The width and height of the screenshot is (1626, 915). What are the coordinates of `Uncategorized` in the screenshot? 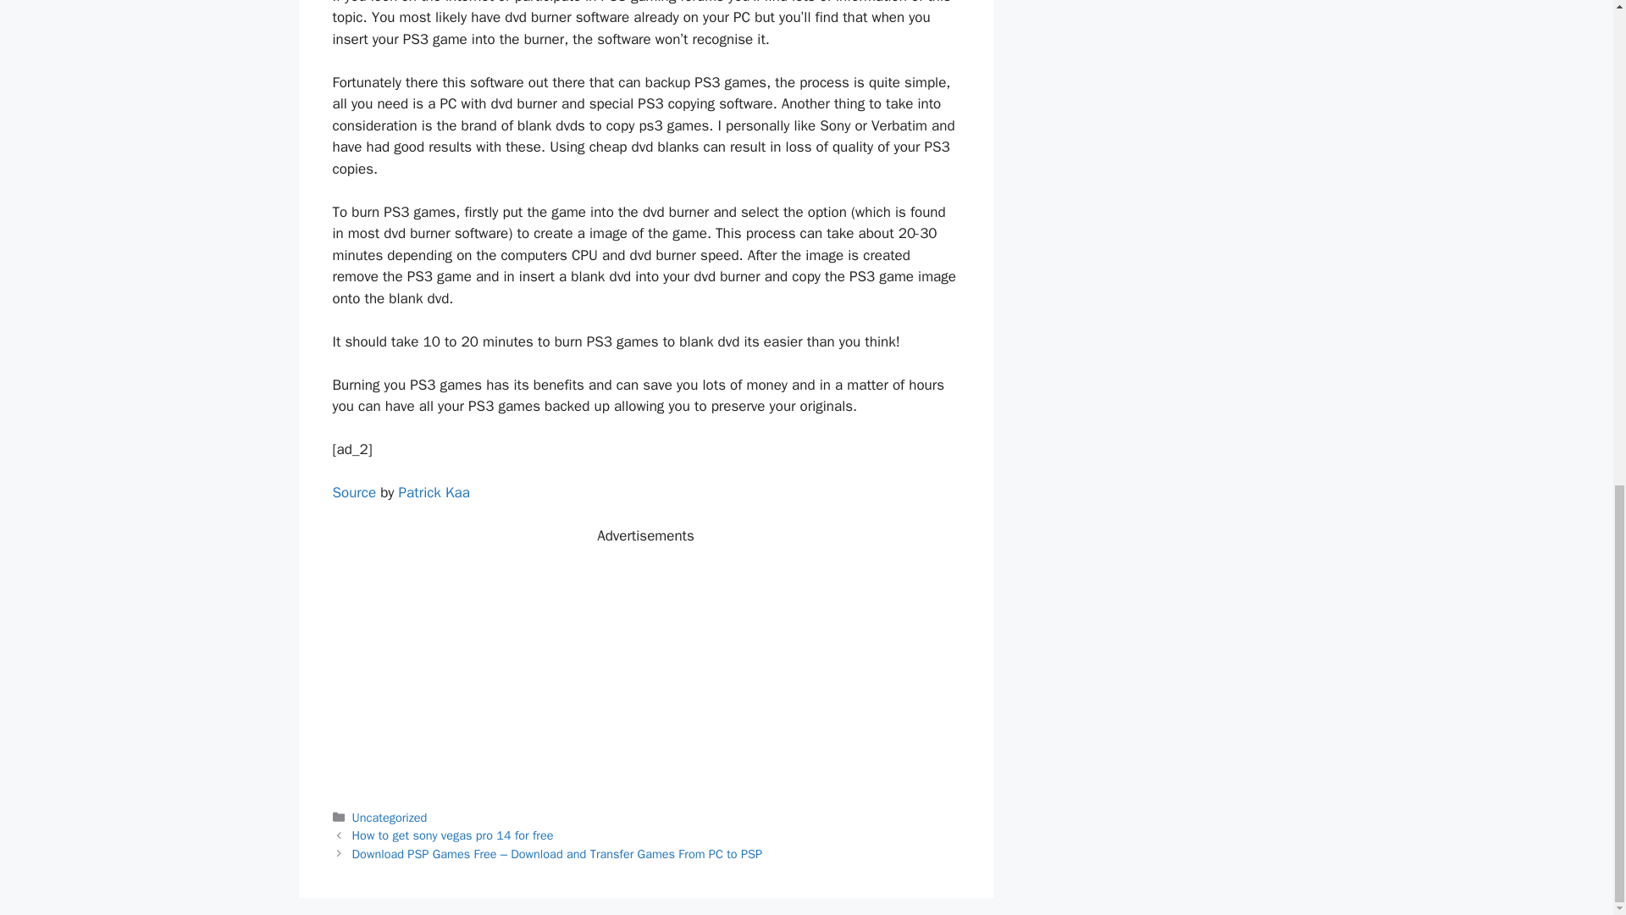 It's located at (390, 817).